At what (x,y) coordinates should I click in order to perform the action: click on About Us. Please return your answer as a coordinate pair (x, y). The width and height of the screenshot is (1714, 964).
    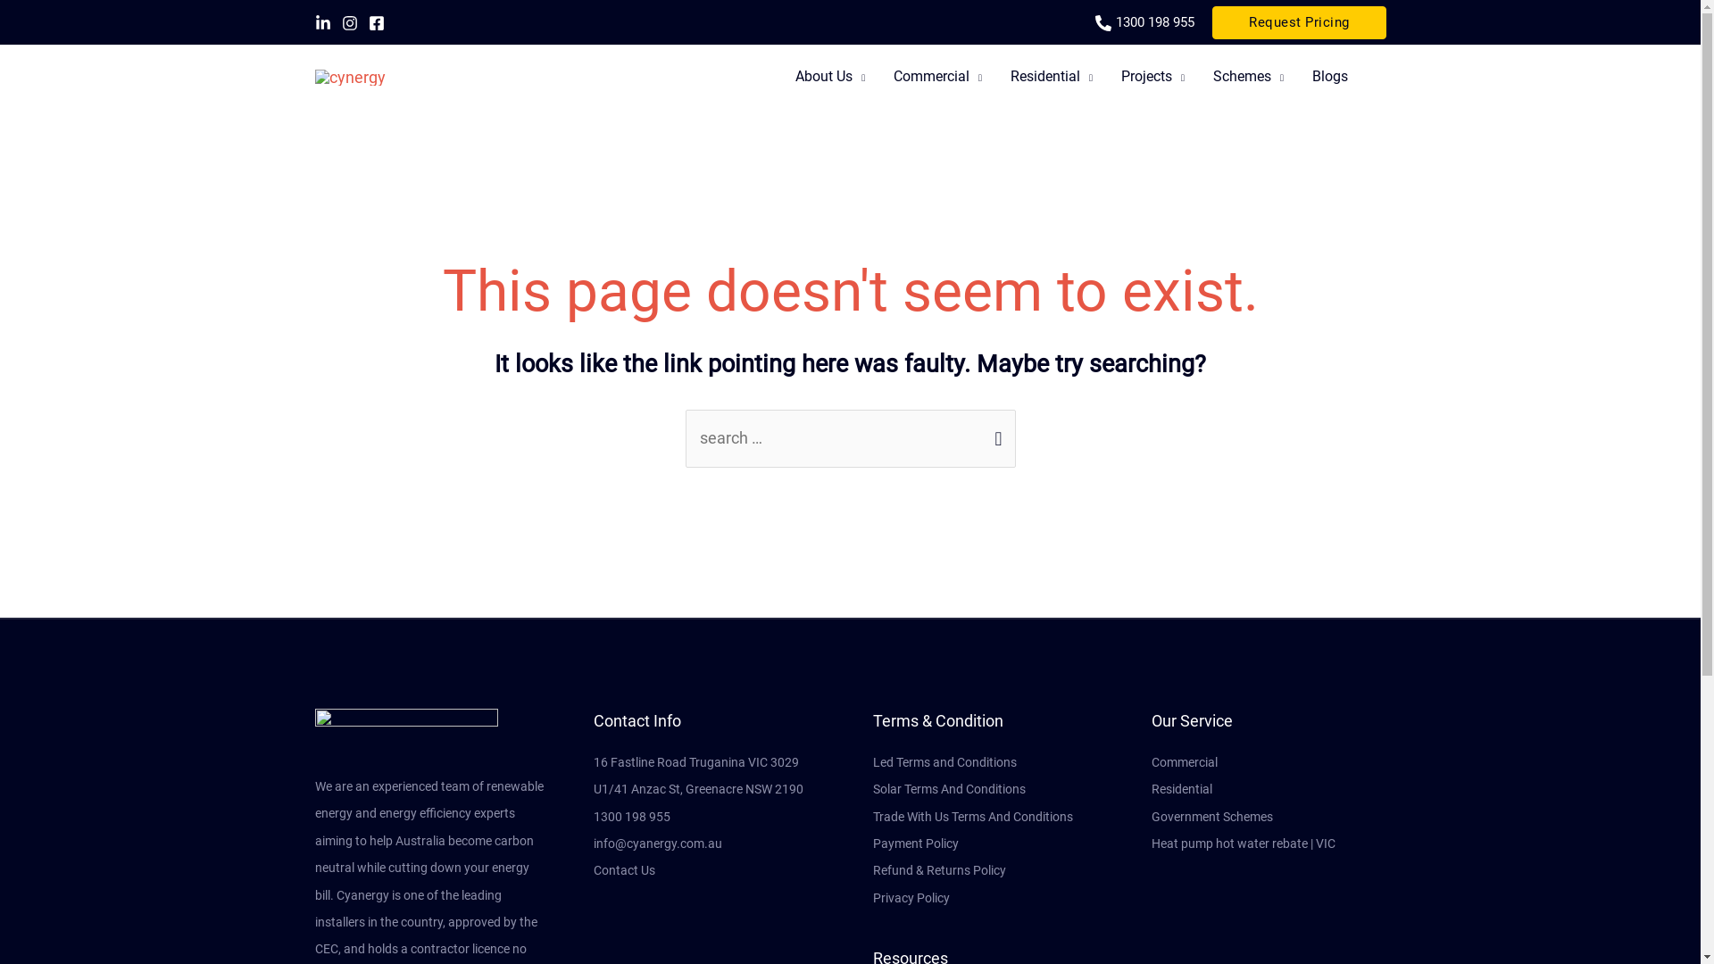
    Looking at the image, I should click on (830, 77).